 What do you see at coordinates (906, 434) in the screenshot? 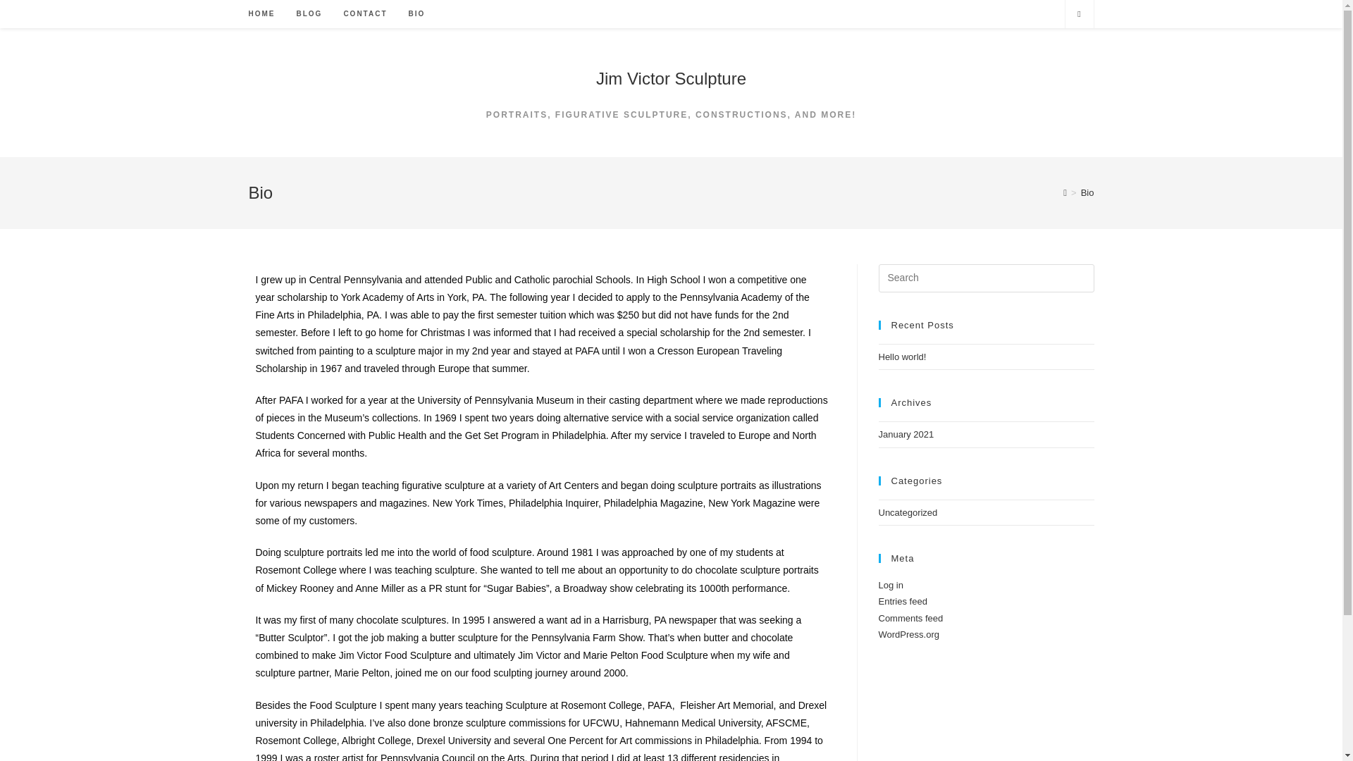
I see `January 2021` at bounding box center [906, 434].